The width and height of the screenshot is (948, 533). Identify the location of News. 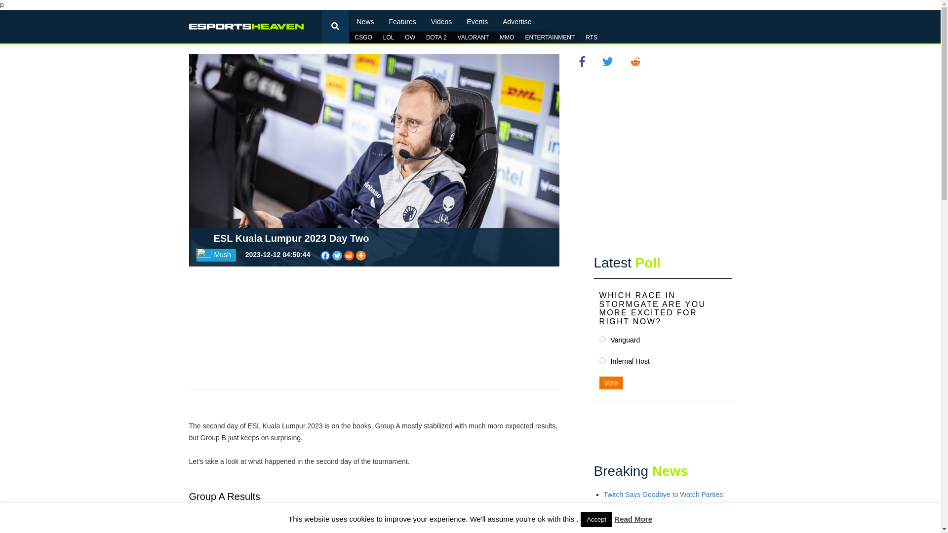
(365, 18).